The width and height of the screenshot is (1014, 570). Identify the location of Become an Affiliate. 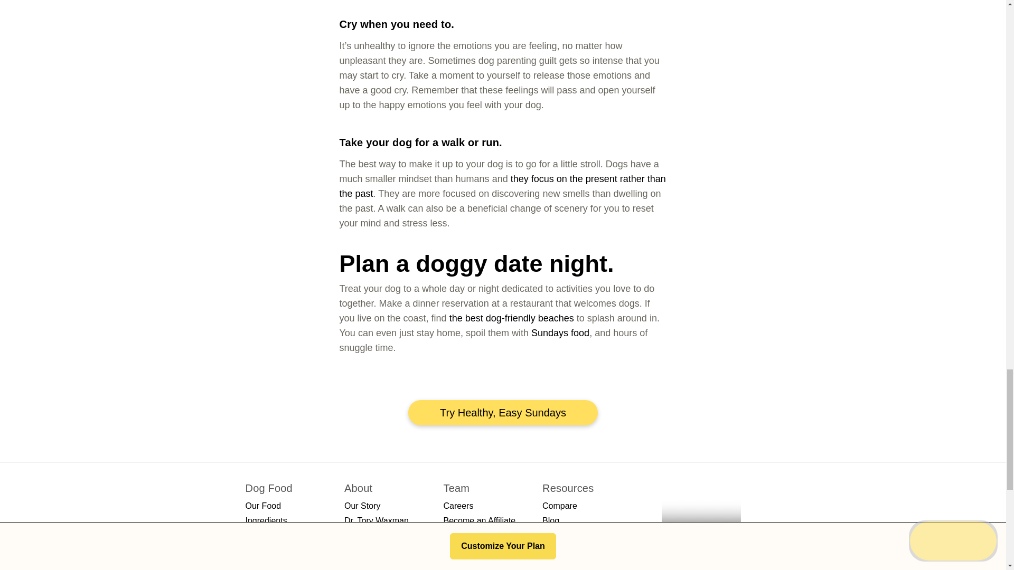
(480, 520).